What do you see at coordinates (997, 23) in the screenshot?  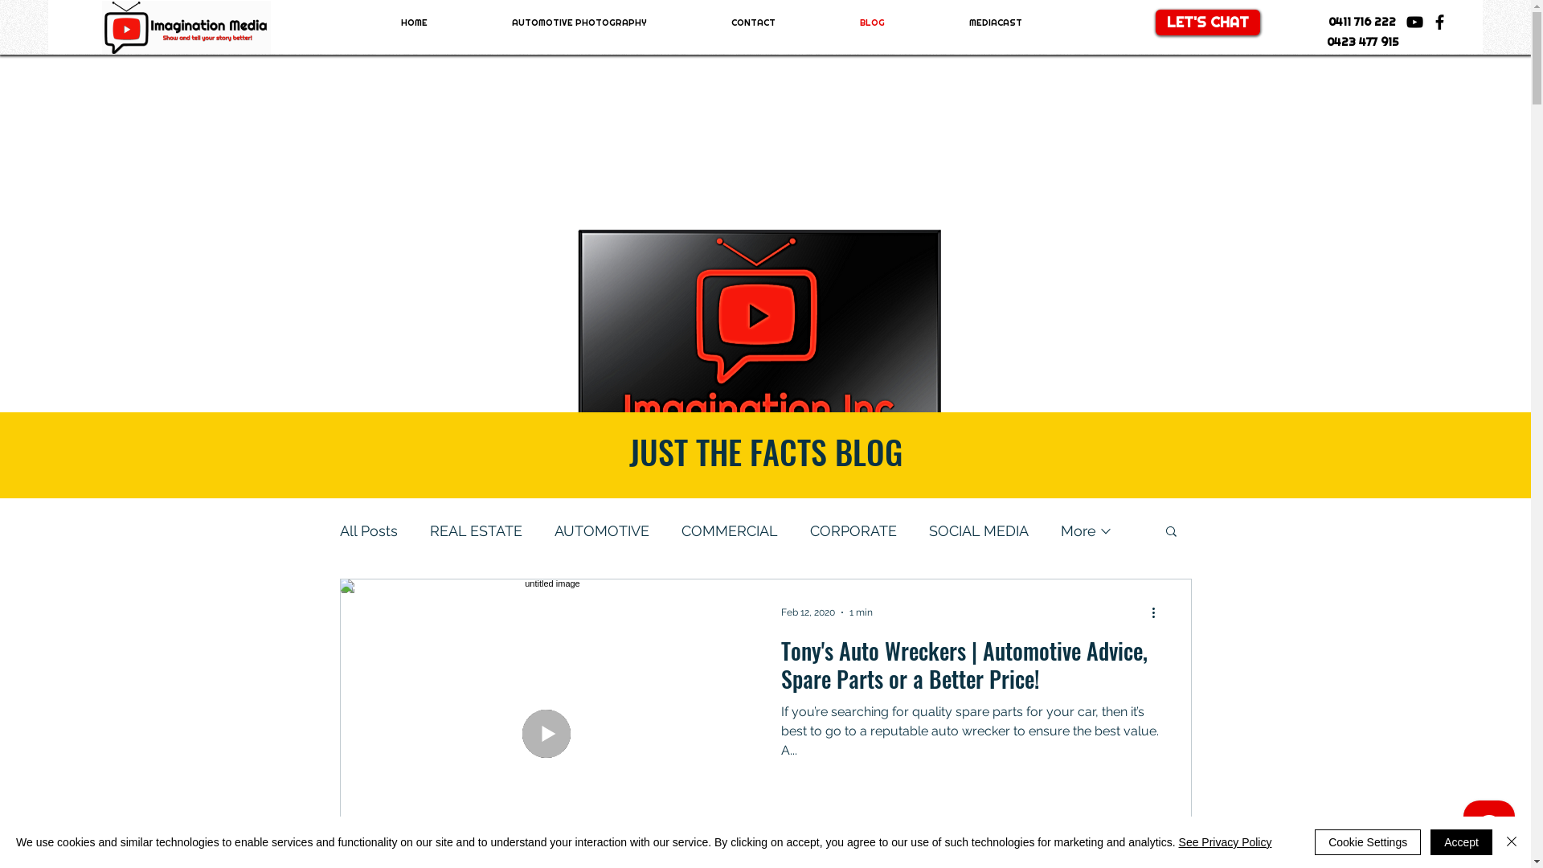 I see `MEDIACAST` at bounding box center [997, 23].